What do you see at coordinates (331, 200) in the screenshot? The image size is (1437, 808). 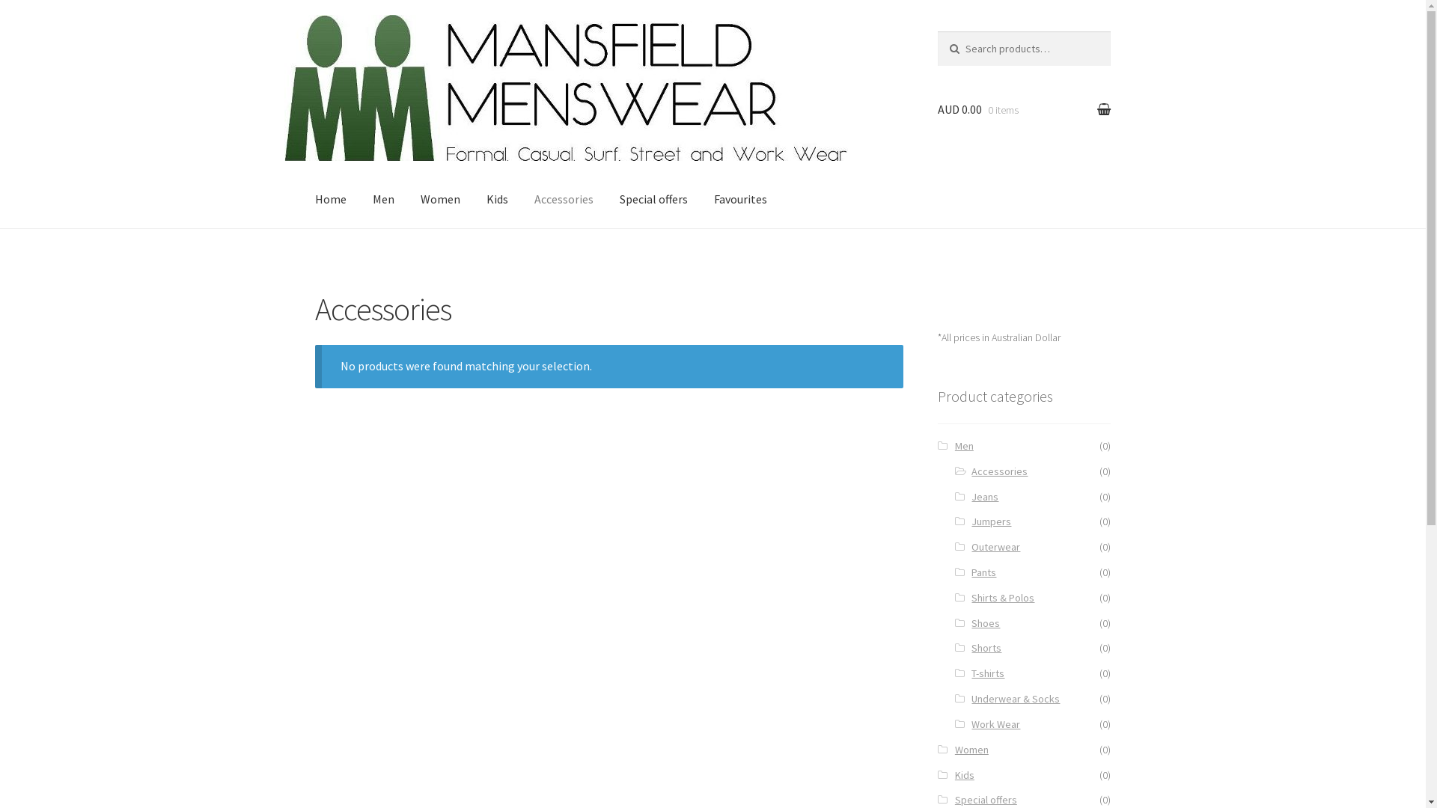 I see `Home` at bounding box center [331, 200].